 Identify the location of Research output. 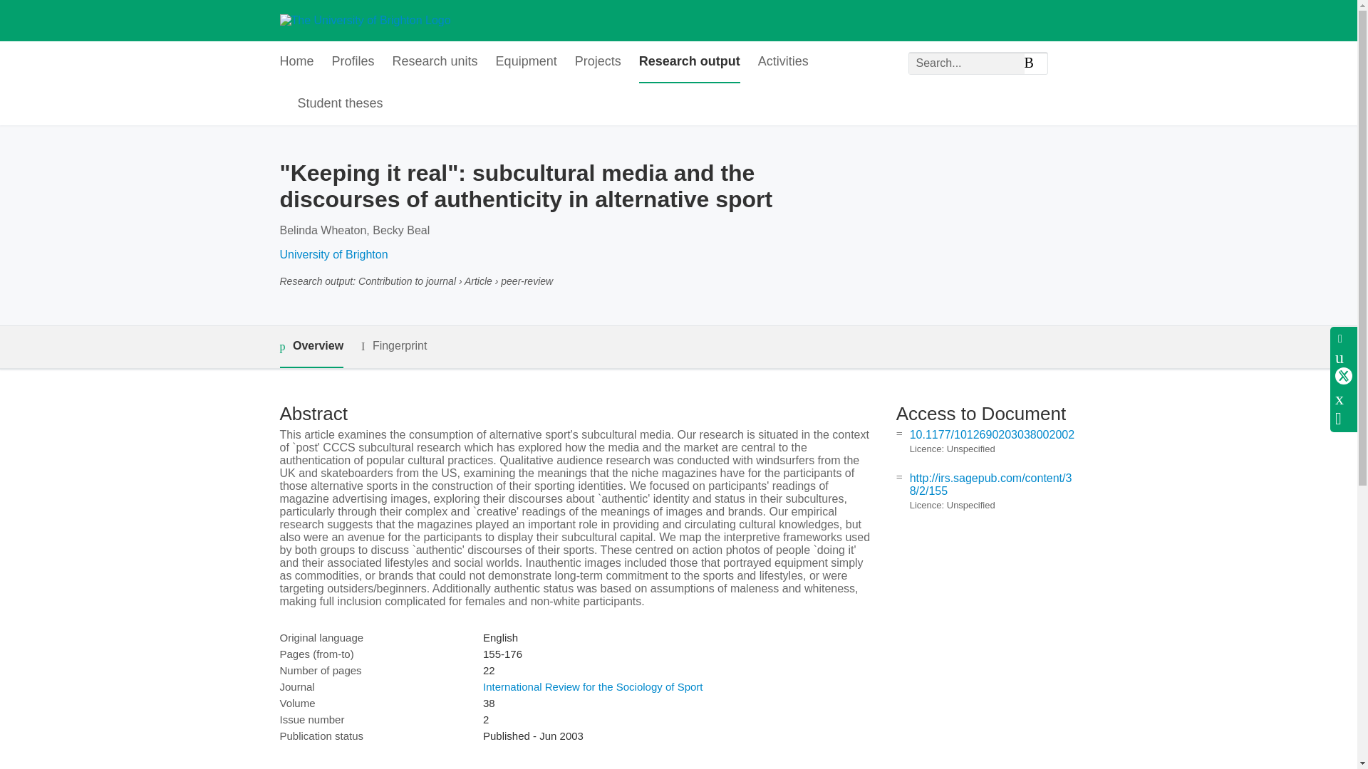
(689, 62).